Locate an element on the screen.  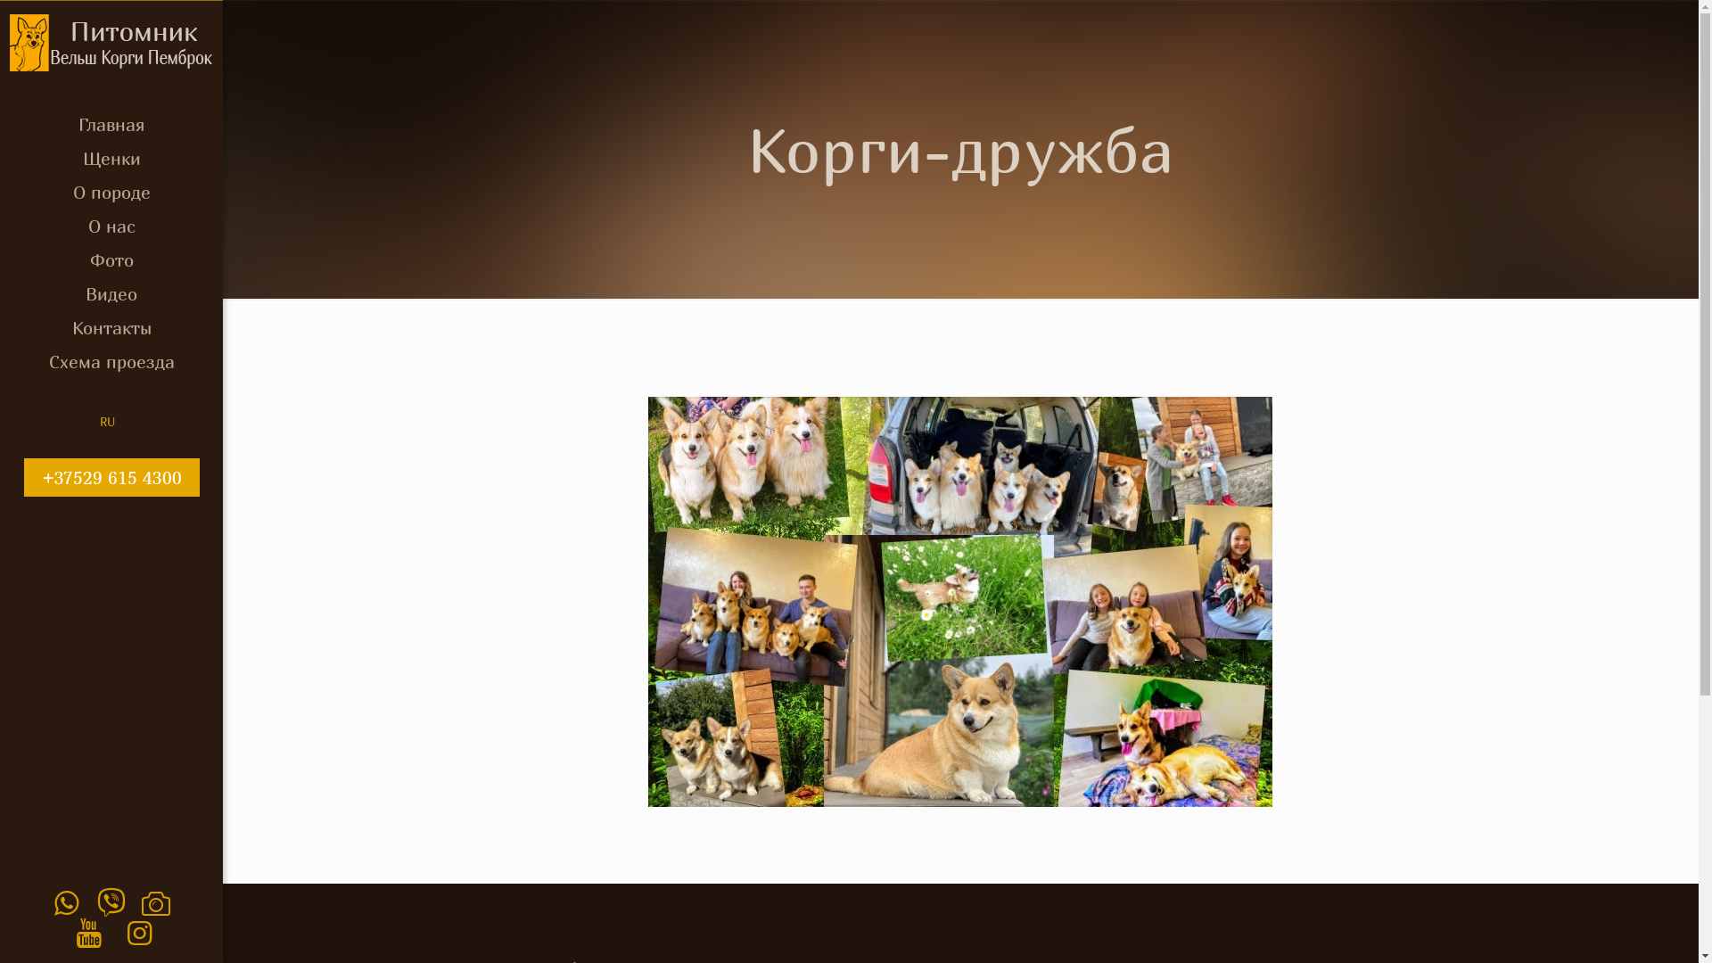
WhatsApp is located at coordinates (66, 902).